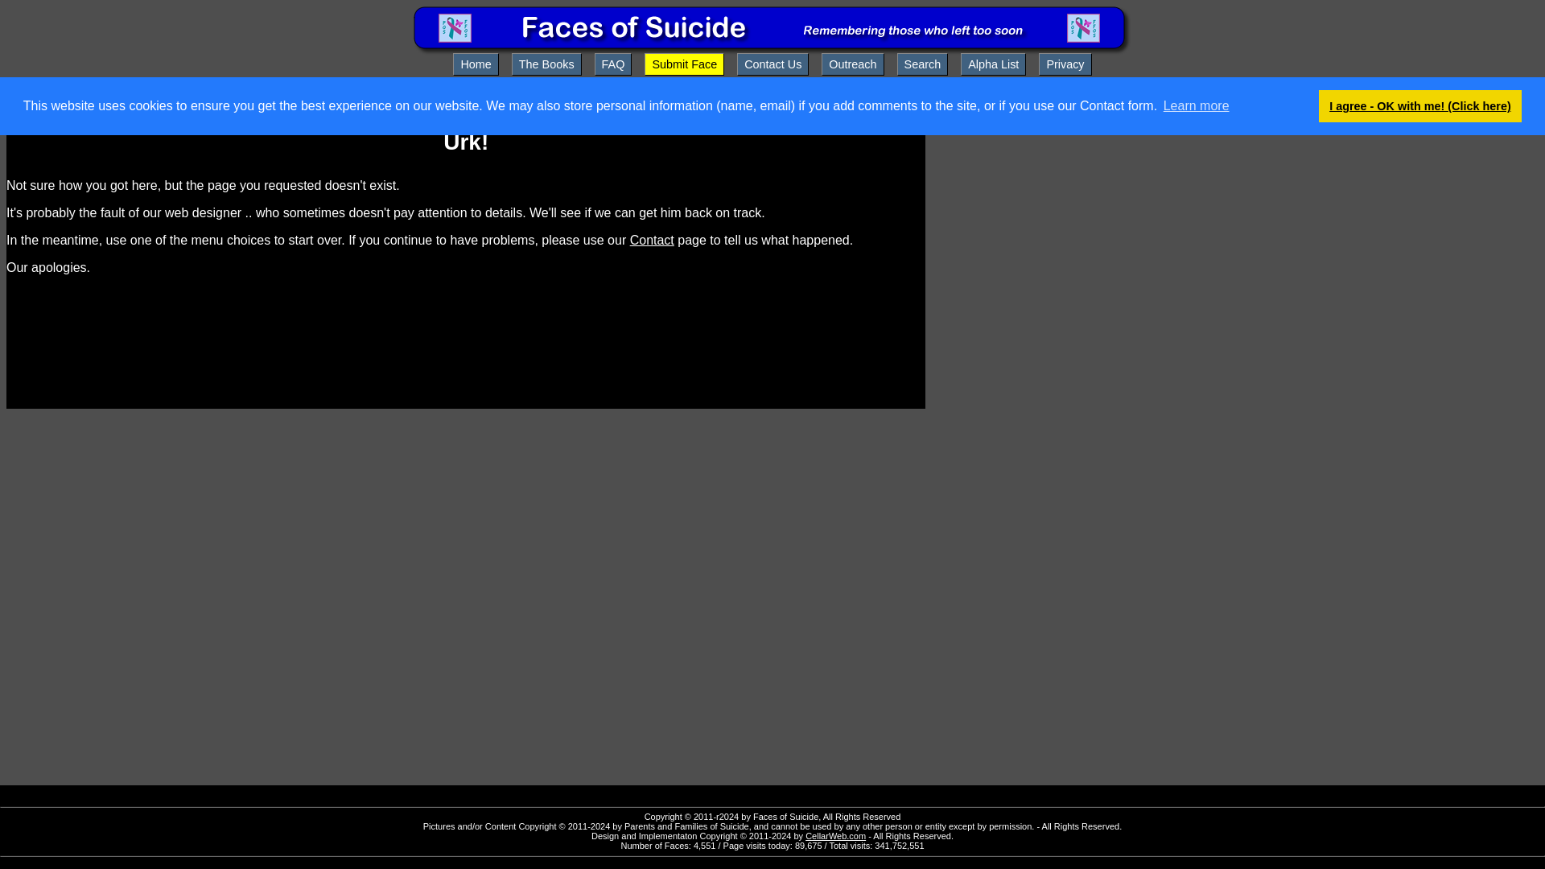  What do you see at coordinates (546, 64) in the screenshot?
I see `The Books` at bounding box center [546, 64].